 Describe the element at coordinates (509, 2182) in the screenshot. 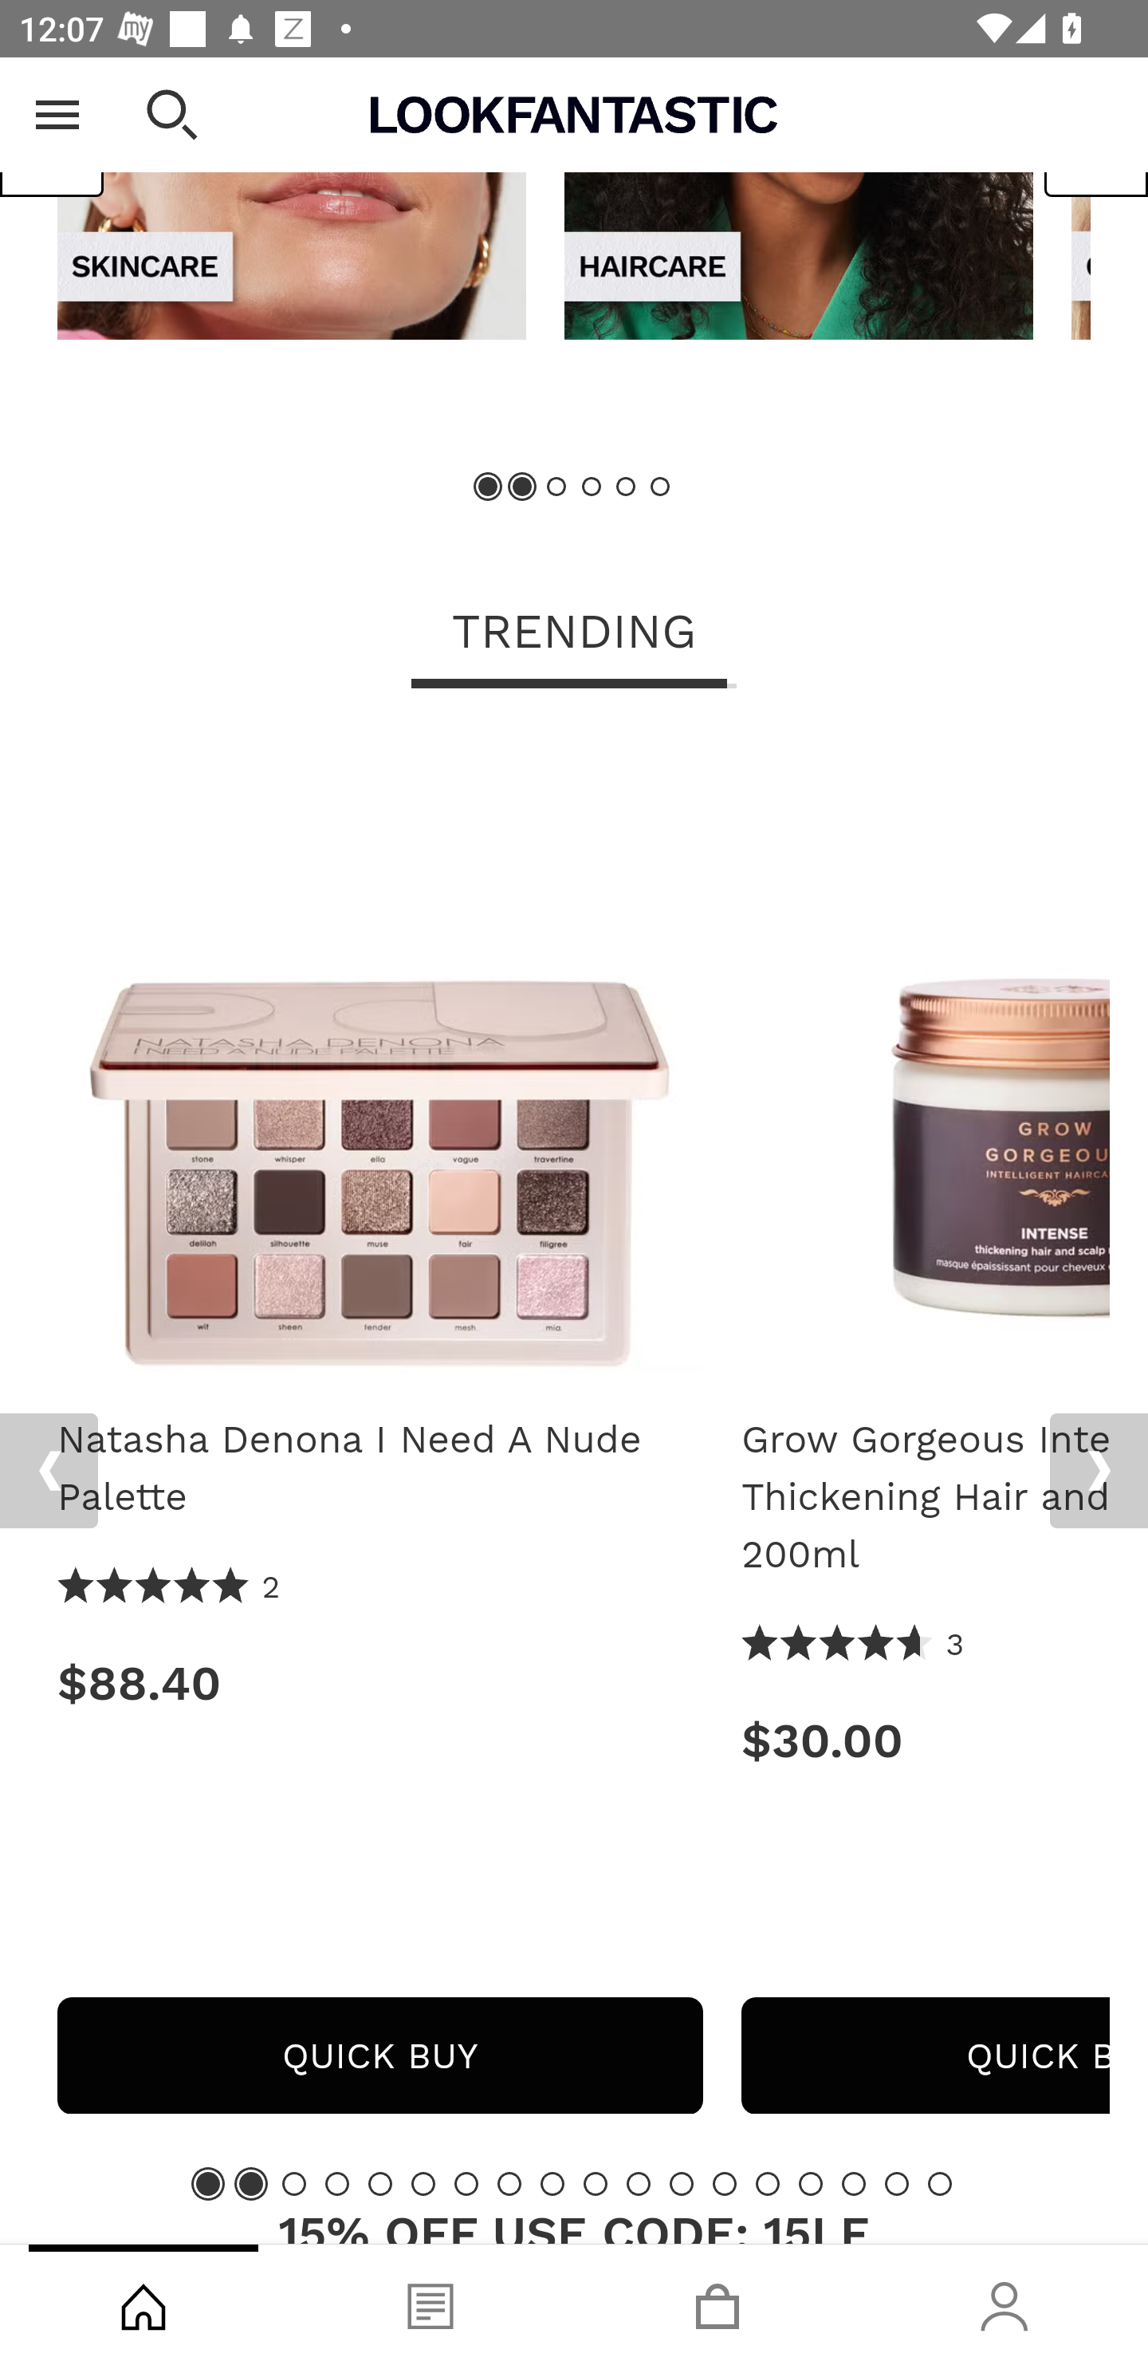

I see `Slide 8` at that location.